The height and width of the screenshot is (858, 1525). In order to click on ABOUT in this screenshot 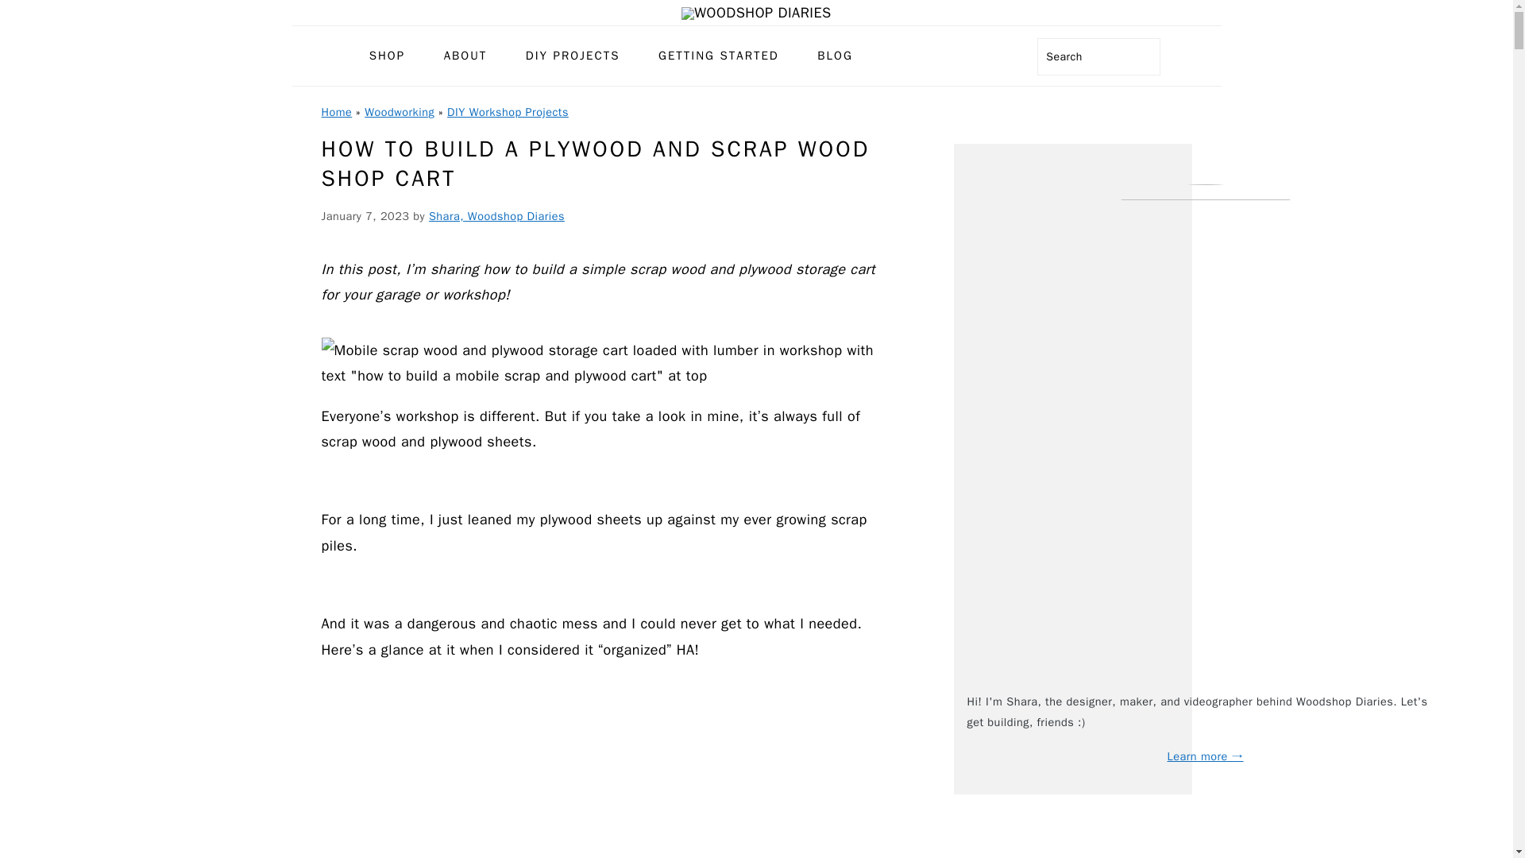, I will do `click(465, 56)`.